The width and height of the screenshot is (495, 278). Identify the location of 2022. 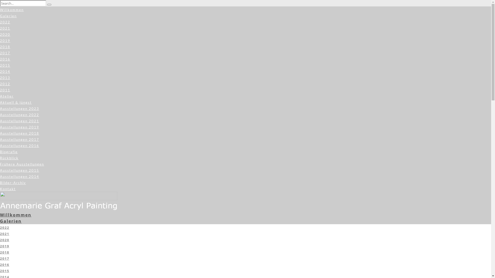
(5, 22).